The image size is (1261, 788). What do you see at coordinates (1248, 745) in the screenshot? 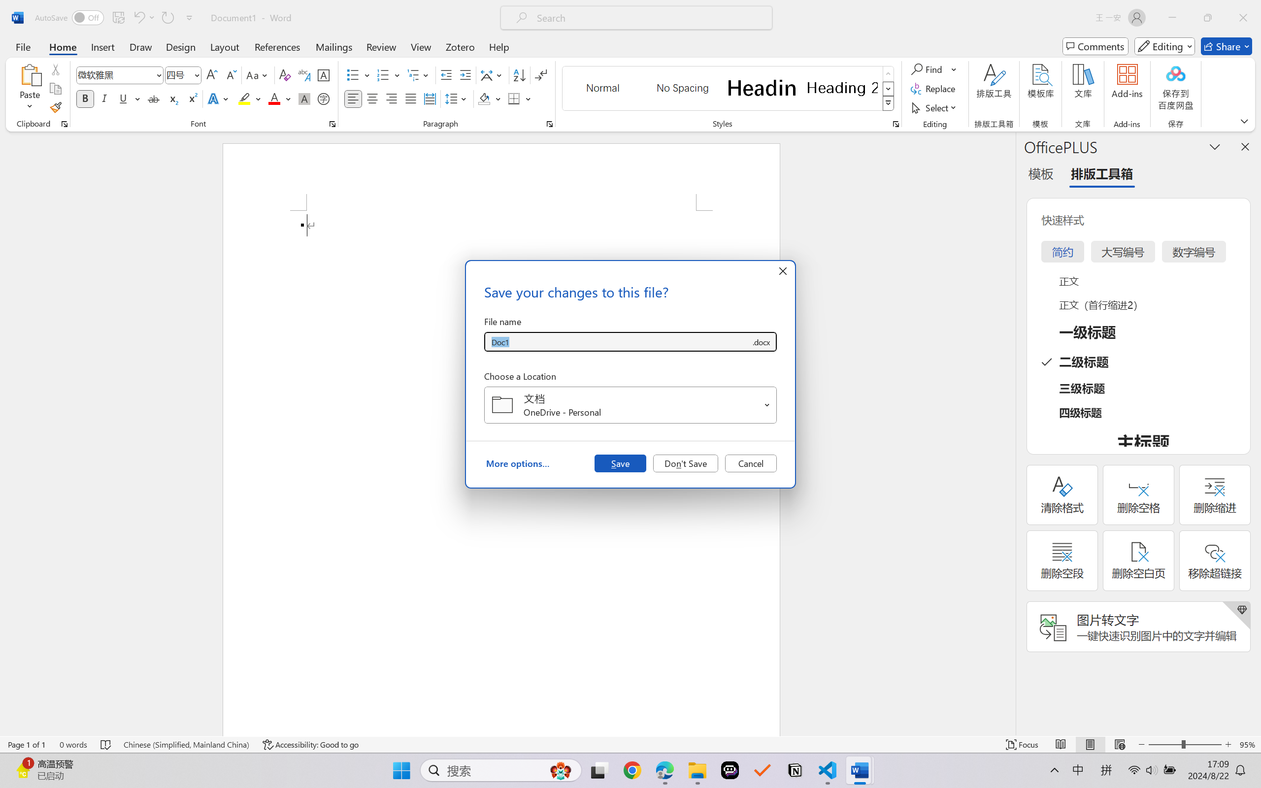
I see `Zoom 95%` at bounding box center [1248, 745].